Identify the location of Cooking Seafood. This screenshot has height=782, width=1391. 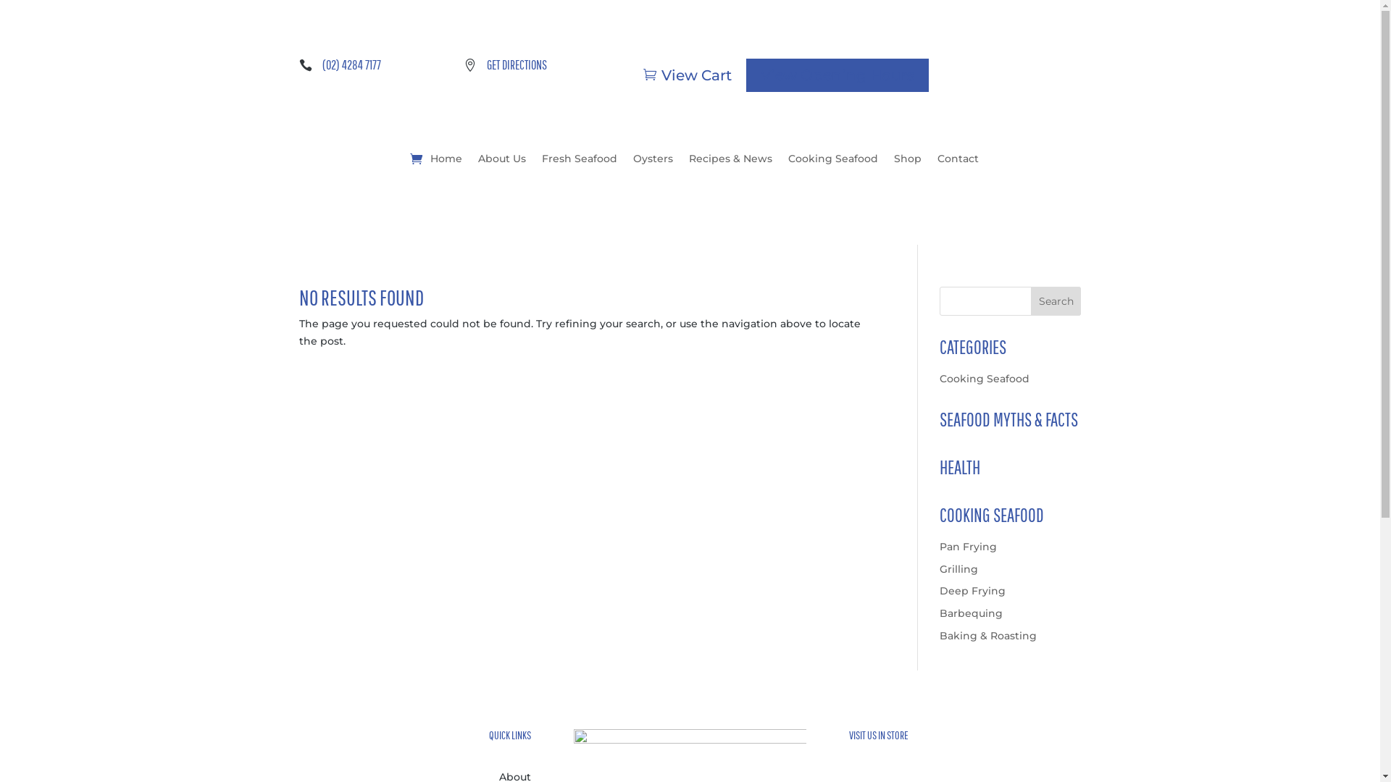
(833, 159).